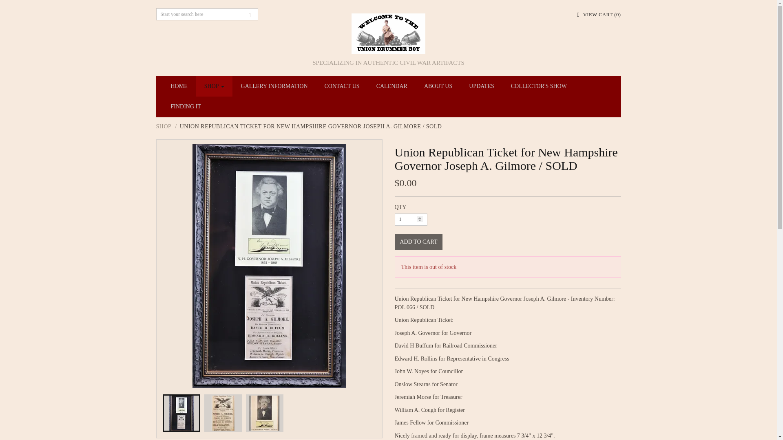 The width and height of the screenshot is (783, 440). What do you see at coordinates (418, 242) in the screenshot?
I see `Add to Cart` at bounding box center [418, 242].